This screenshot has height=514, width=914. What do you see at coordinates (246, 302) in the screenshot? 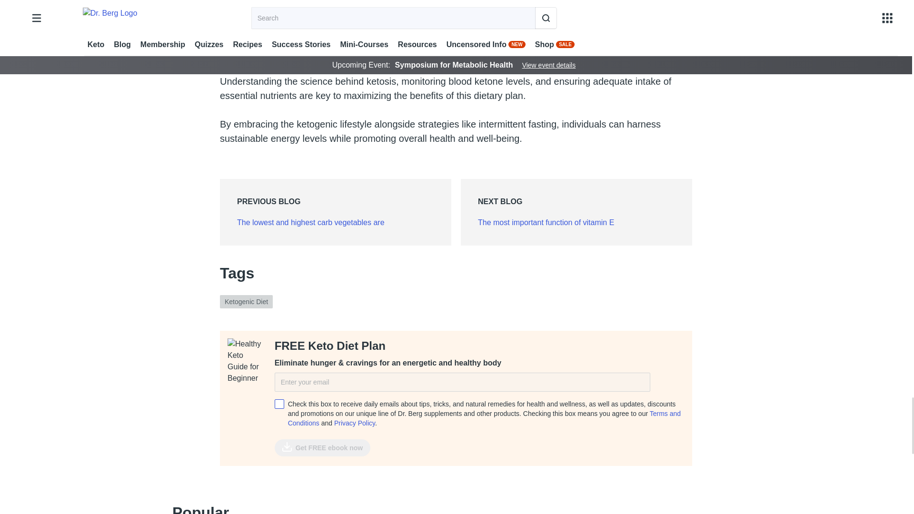
I see `Ketogenic Diet` at bounding box center [246, 302].